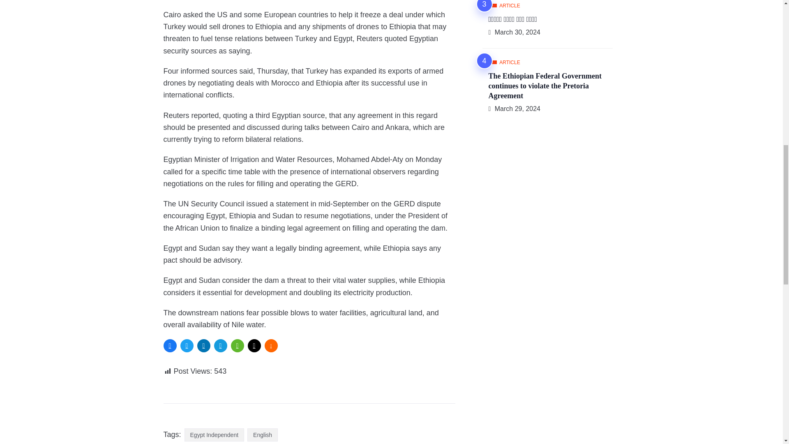 The image size is (789, 444). What do you see at coordinates (187, 346) in the screenshot?
I see `Tweet this !` at bounding box center [187, 346].